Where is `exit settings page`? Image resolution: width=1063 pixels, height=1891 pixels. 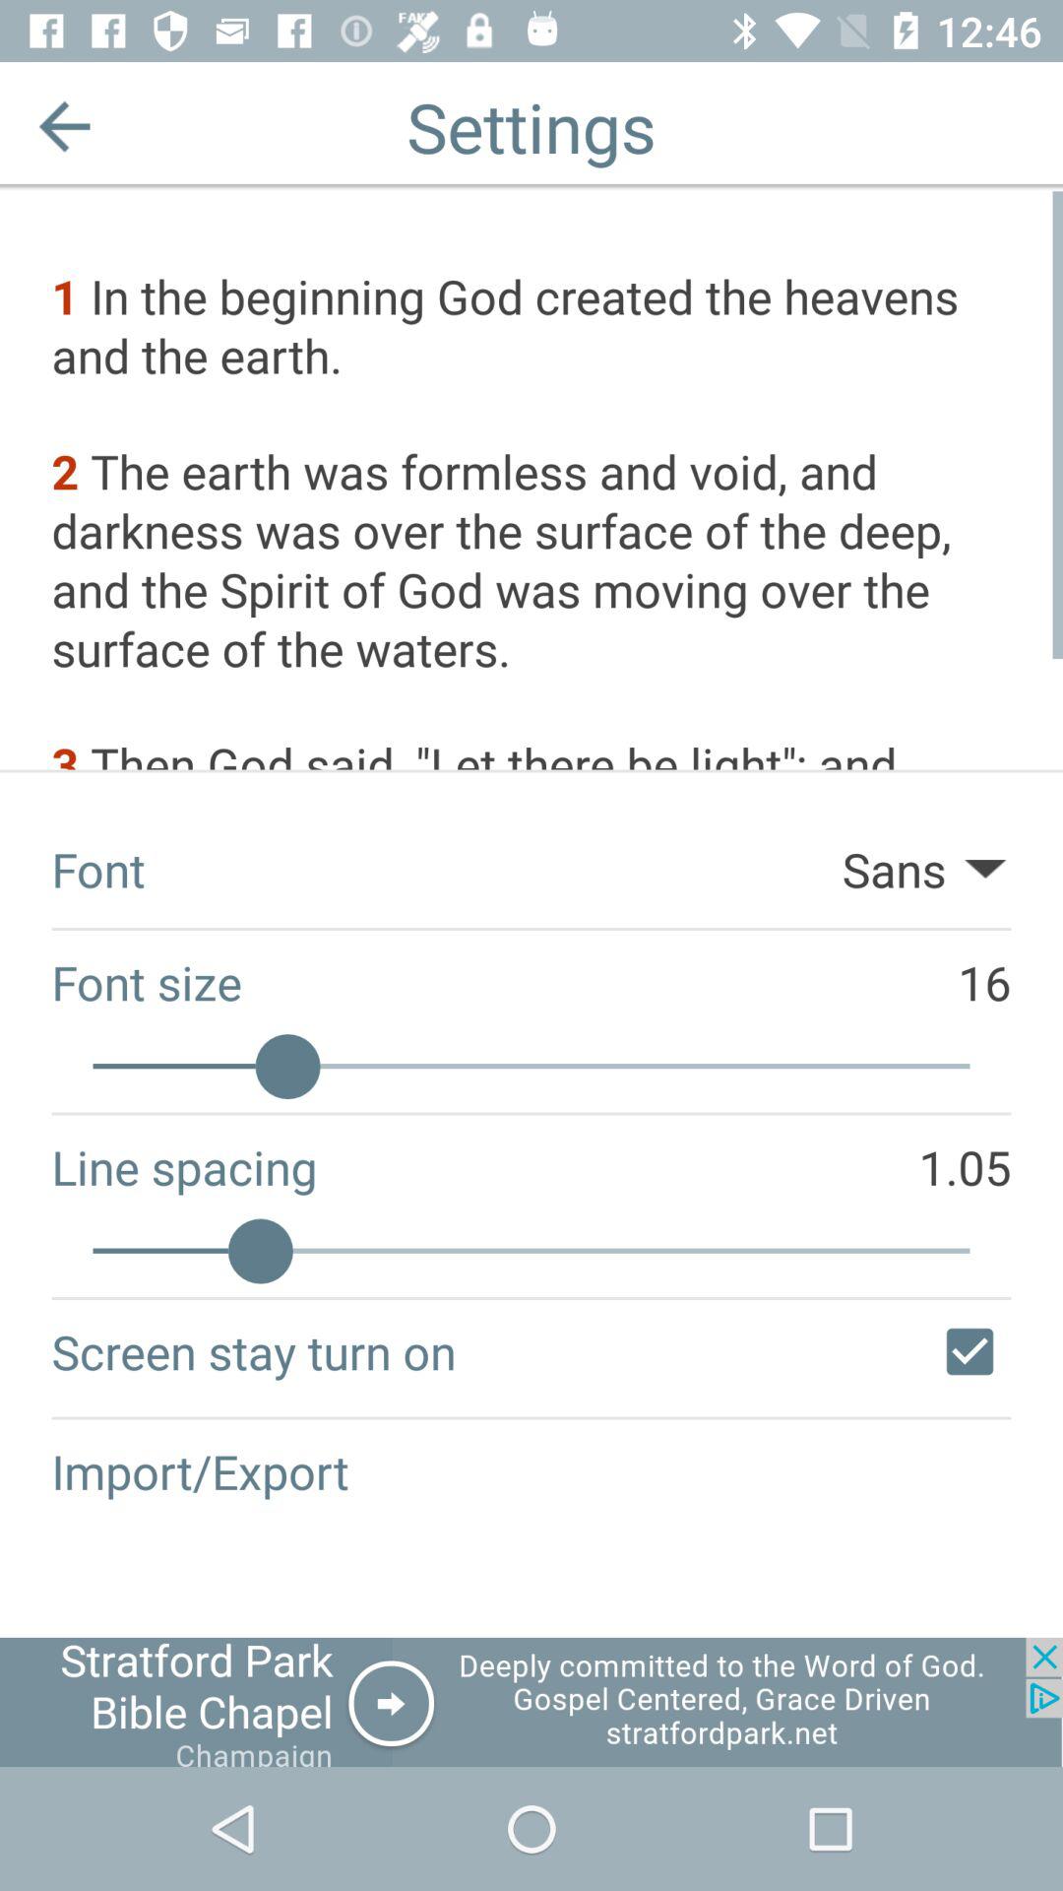
exit settings page is located at coordinates (65, 126).